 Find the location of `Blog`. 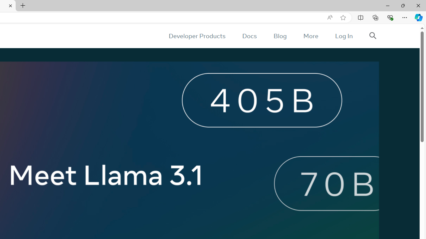

Blog is located at coordinates (280, 36).